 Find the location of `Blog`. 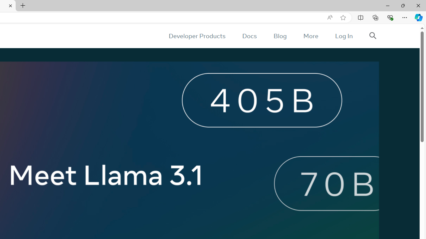

Blog is located at coordinates (280, 36).